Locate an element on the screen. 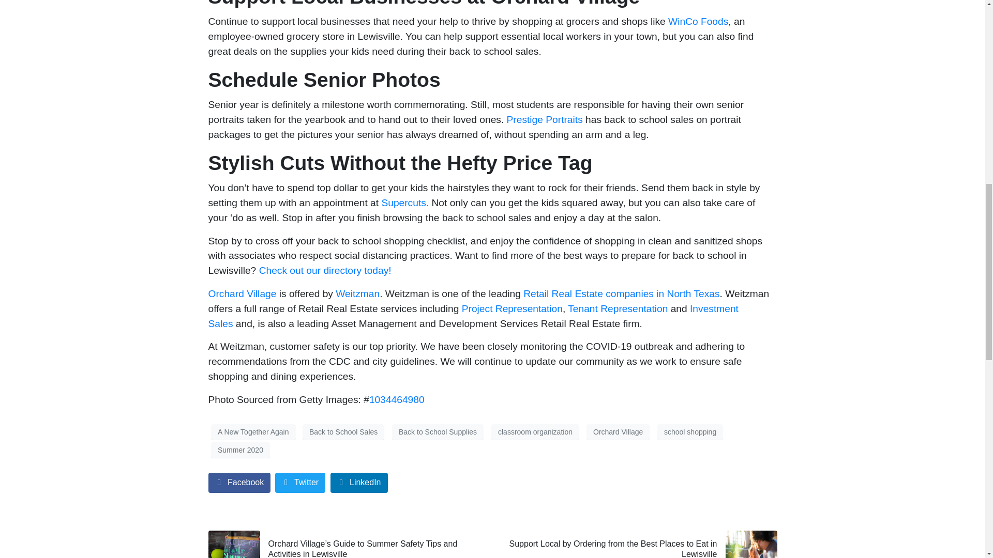  Retail Real Estate companies in North Texas is located at coordinates (621, 293).